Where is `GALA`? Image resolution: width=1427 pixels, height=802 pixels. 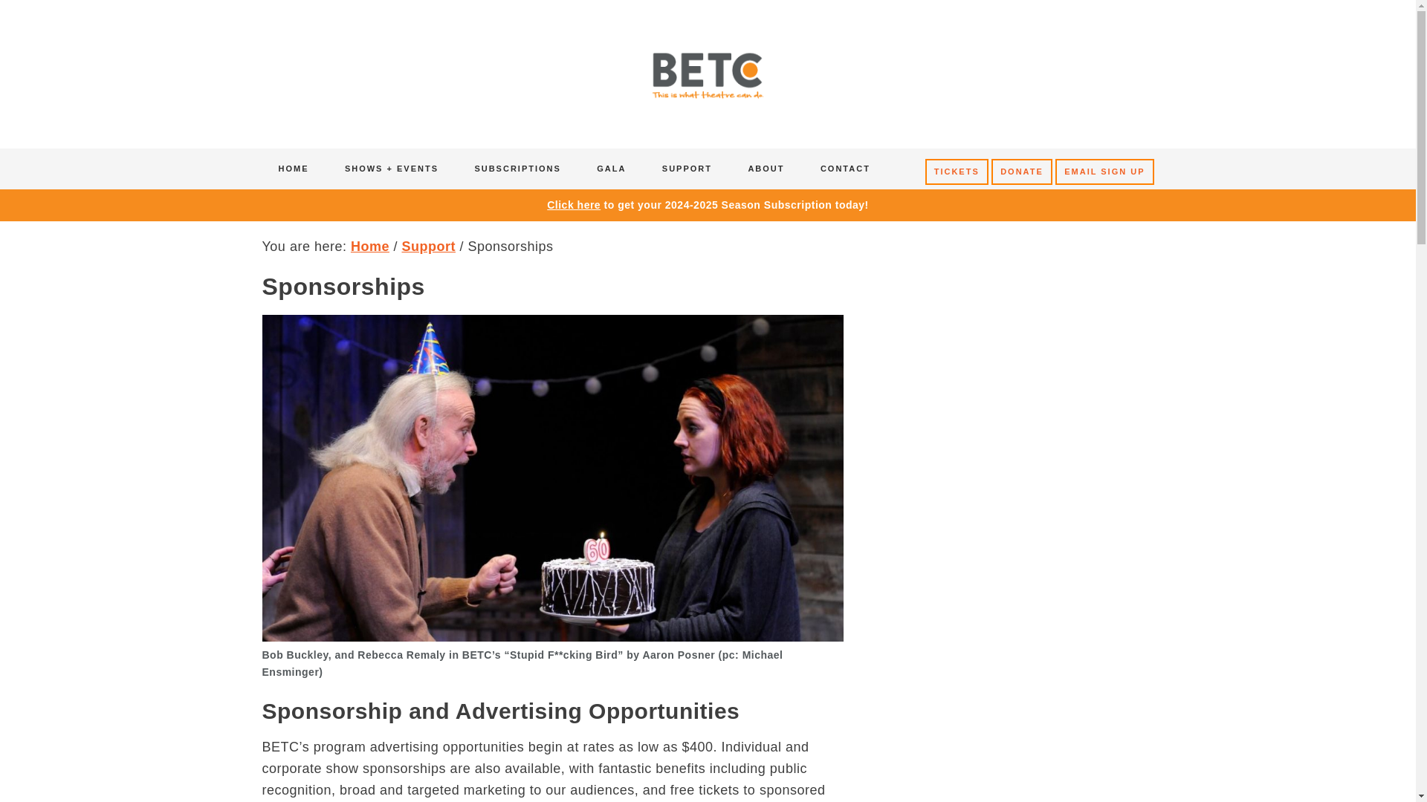
GALA is located at coordinates (611, 168).